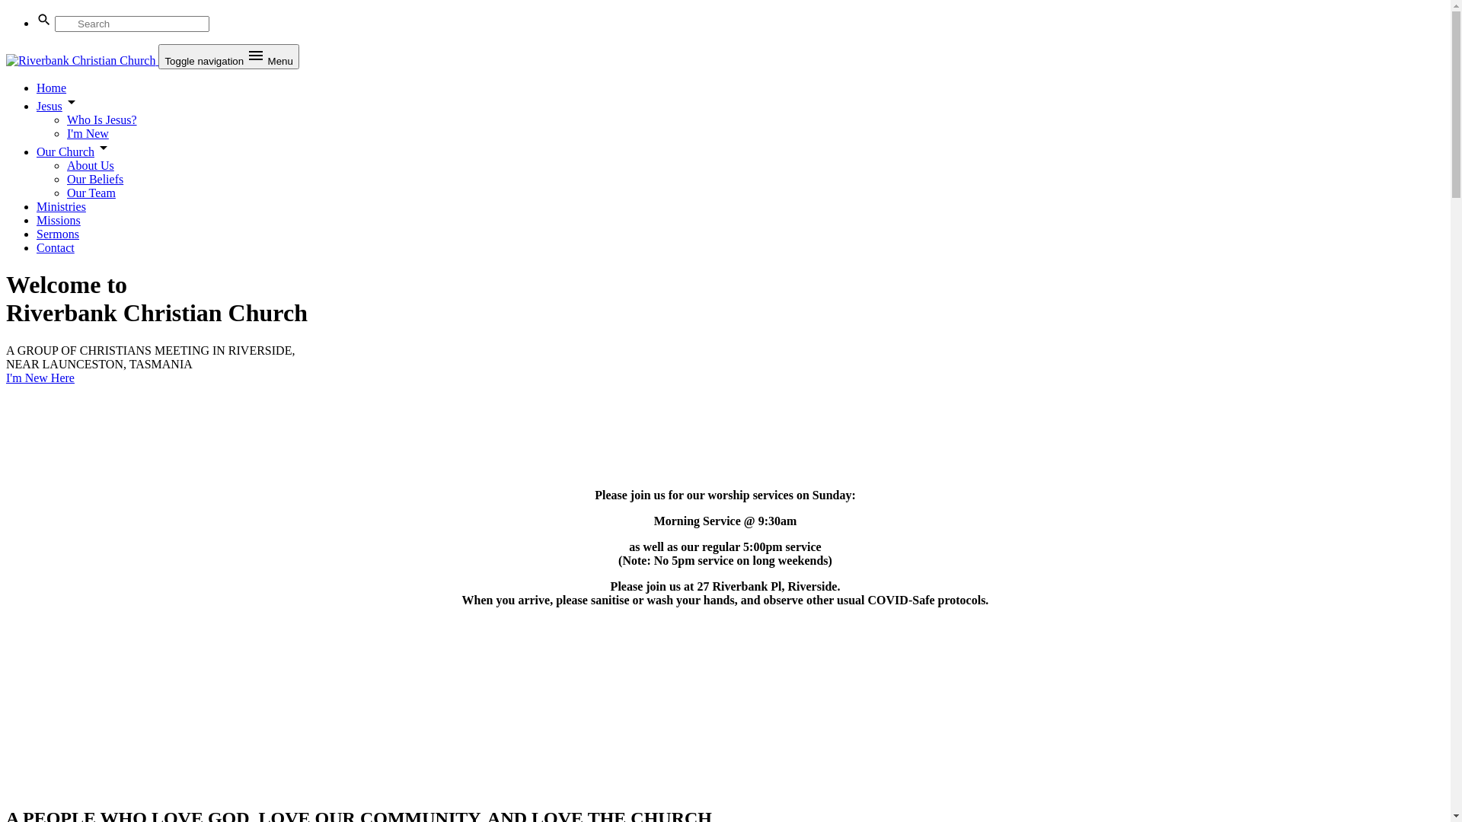 This screenshot has width=1462, height=822. I want to click on Contact, so click(56, 248).